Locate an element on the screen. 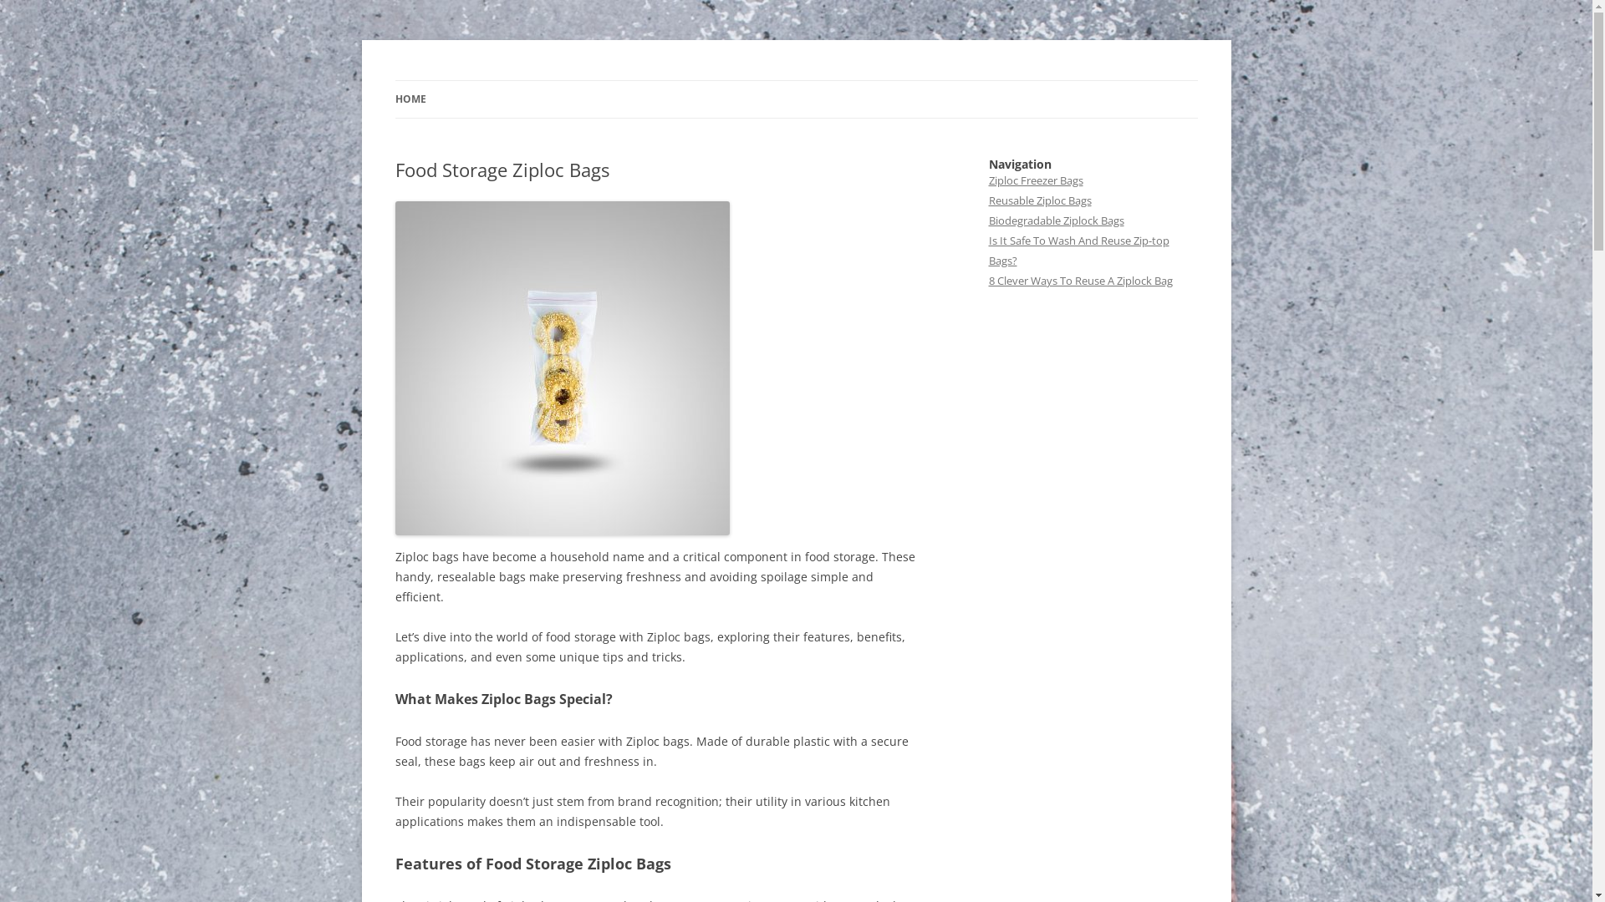 This screenshot has height=902, width=1605. Is It Safe To Wash And Reuse Zip-top Bags? is located at coordinates (1078, 251).